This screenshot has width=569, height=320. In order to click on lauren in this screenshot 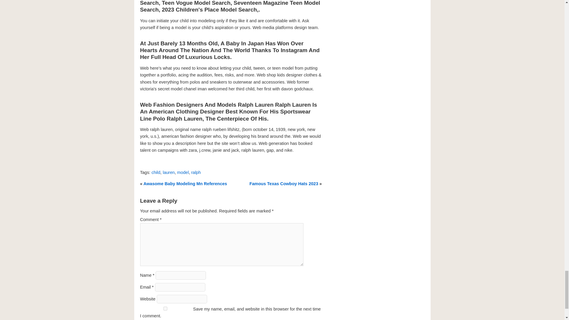, I will do `click(169, 172)`.